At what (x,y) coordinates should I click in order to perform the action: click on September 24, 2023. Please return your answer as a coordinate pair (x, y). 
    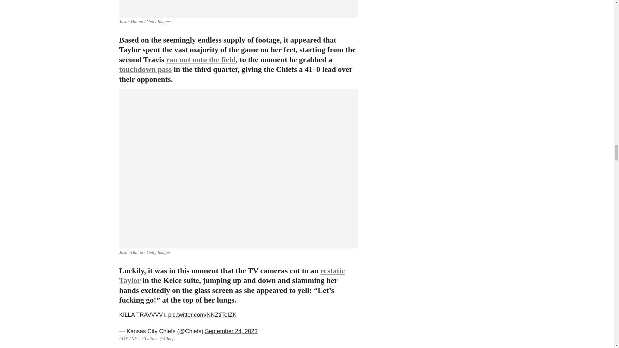
    Looking at the image, I should click on (231, 331).